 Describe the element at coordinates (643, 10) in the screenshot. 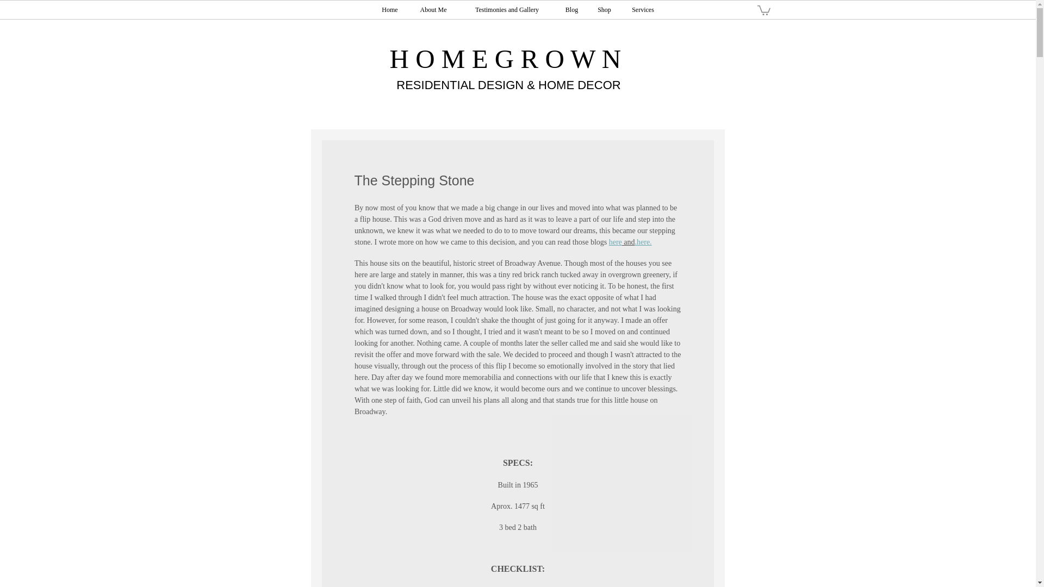

I see `Services` at that location.